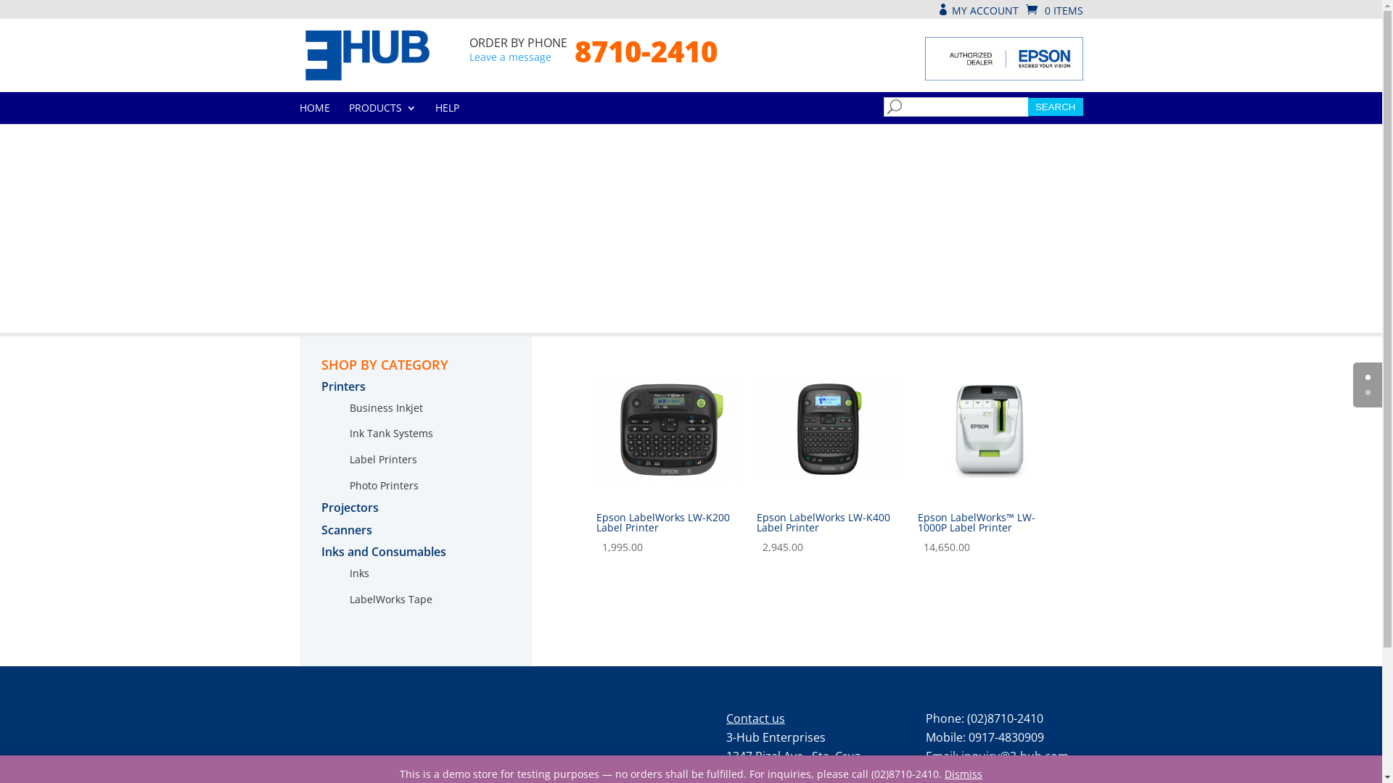 This screenshot has width=1393, height=783. I want to click on Printers, so click(342, 386).